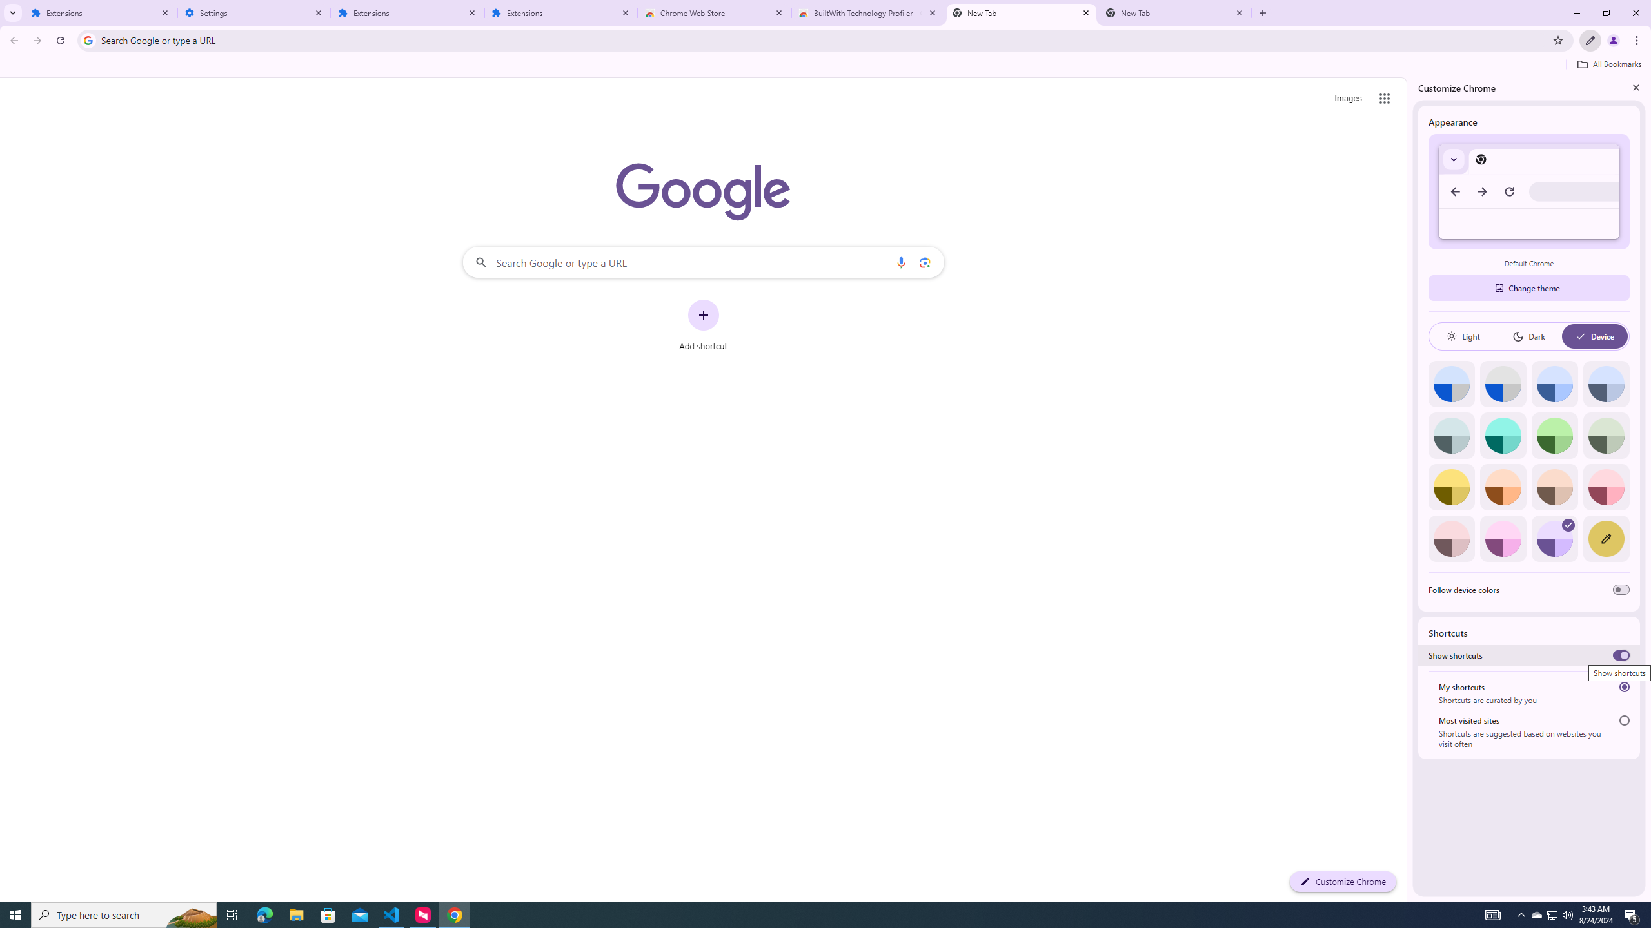  Describe the element at coordinates (12, 13) in the screenshot. I see `Search tabs` at that location.